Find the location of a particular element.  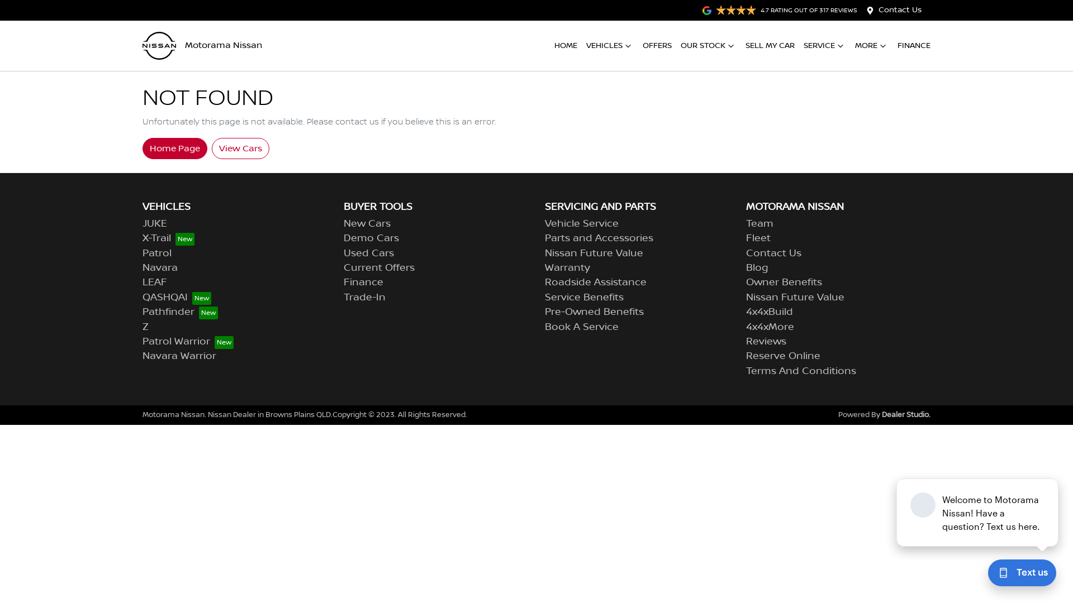

Reserve Online is located at coordinates (784, 356).